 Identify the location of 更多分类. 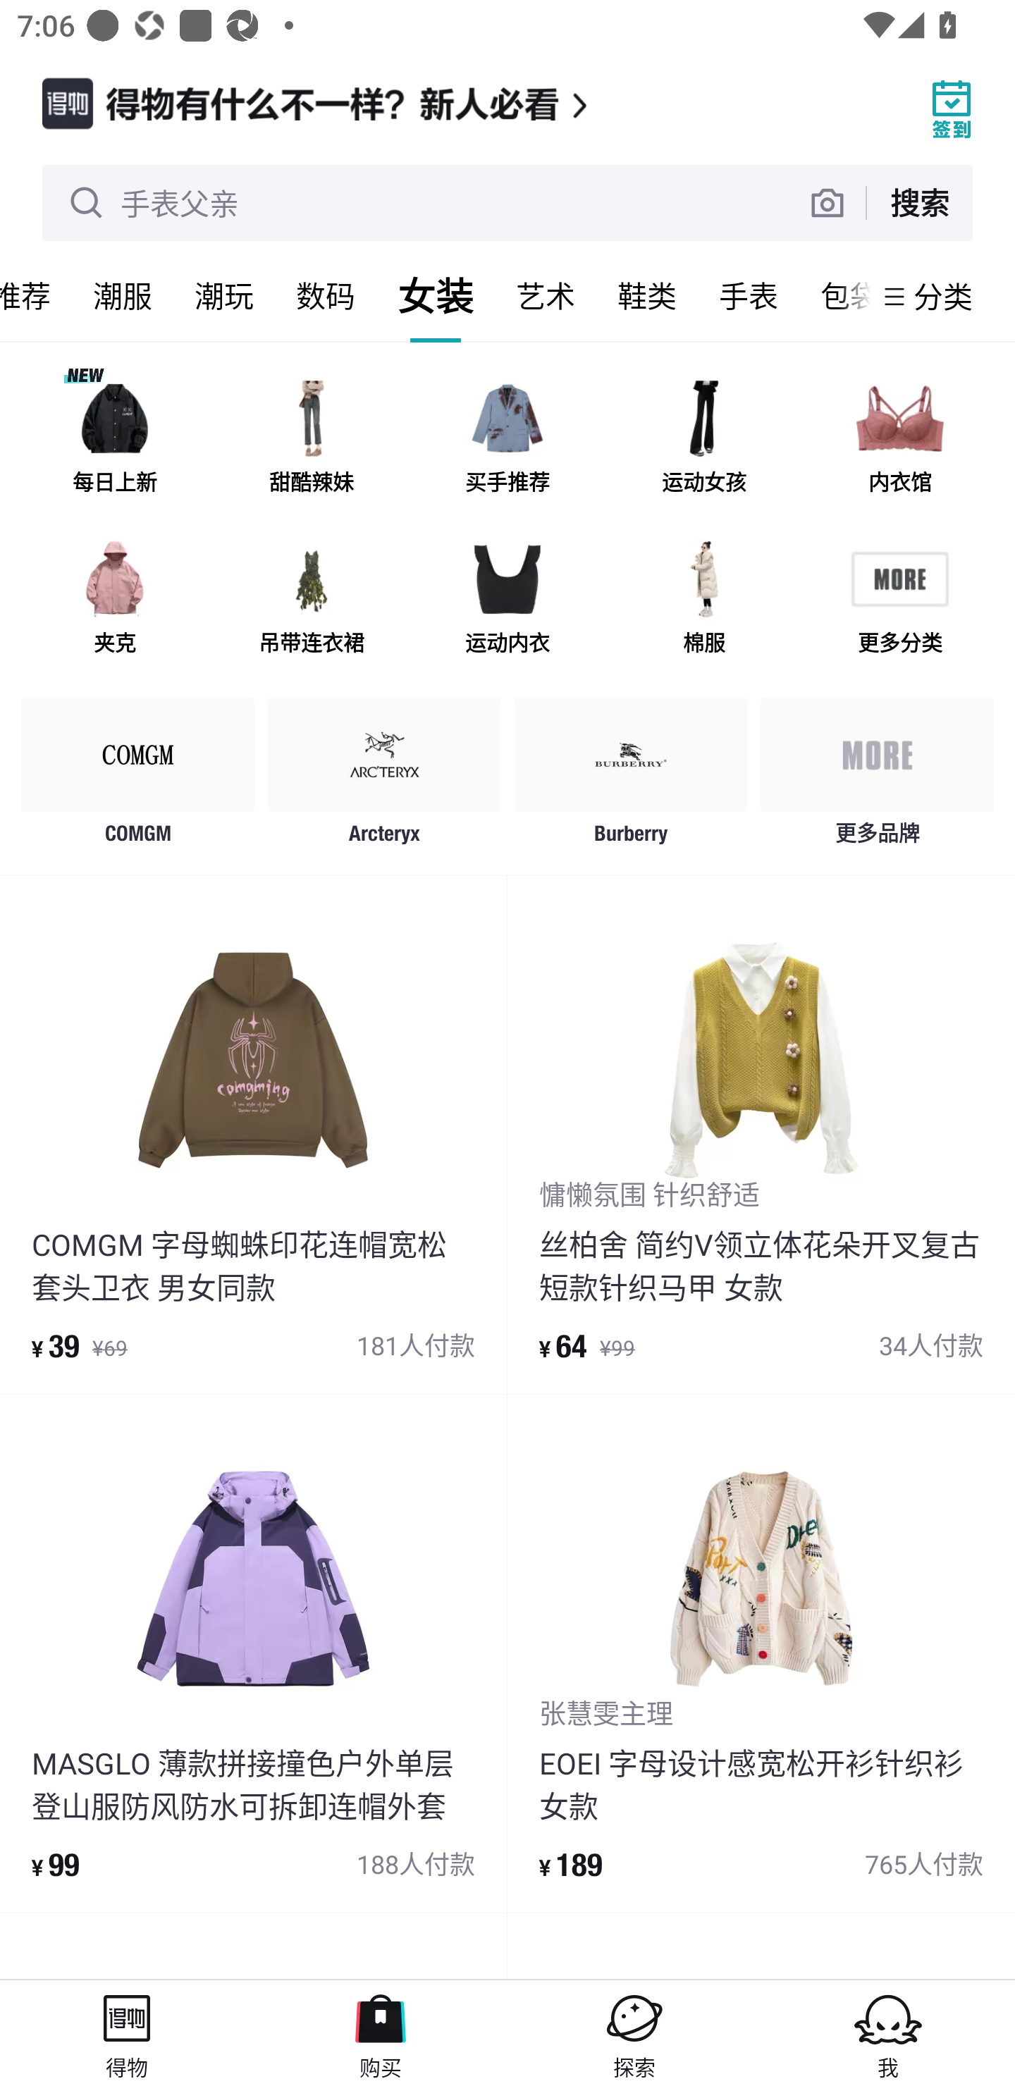
(899, 599).